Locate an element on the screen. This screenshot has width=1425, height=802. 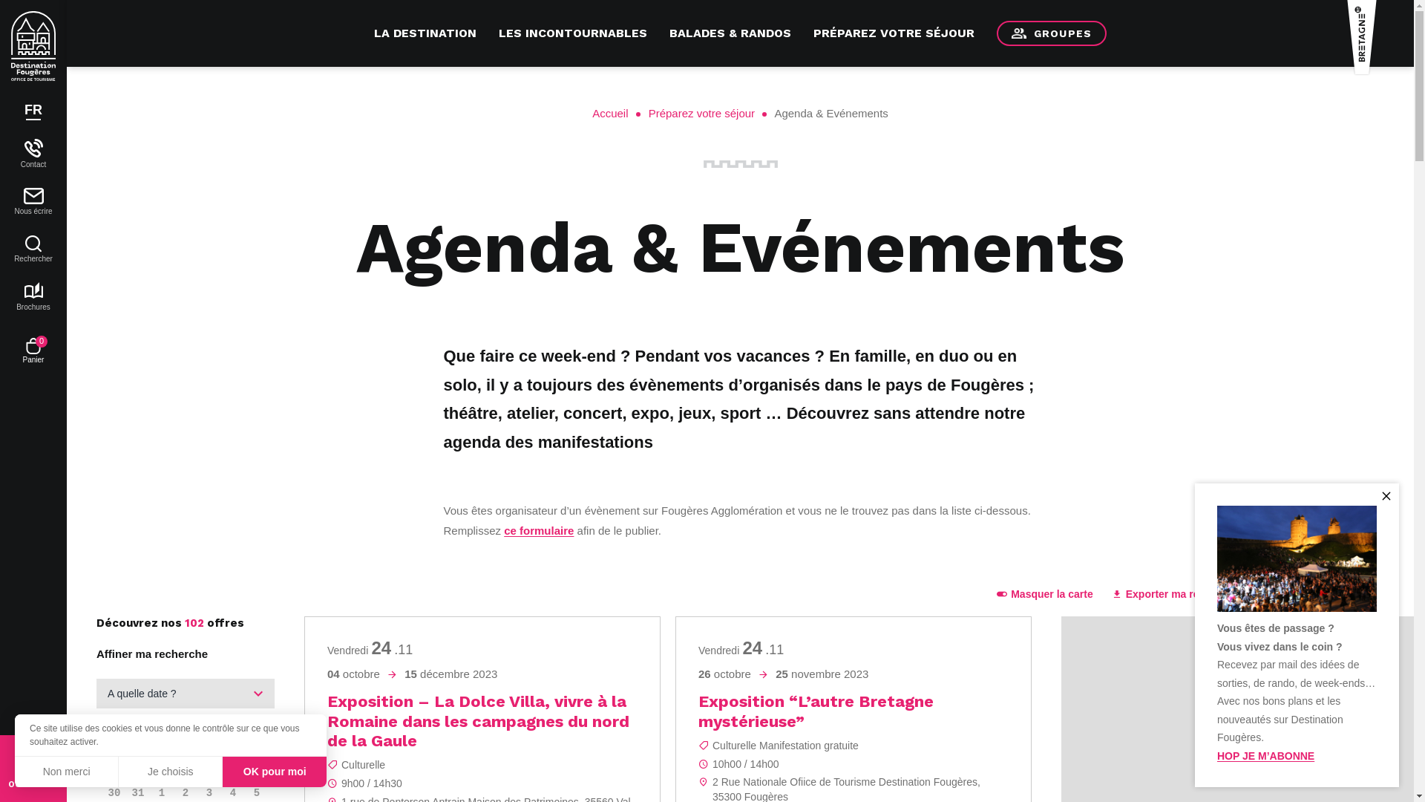
Accueil is located at coordinates (619, 113).